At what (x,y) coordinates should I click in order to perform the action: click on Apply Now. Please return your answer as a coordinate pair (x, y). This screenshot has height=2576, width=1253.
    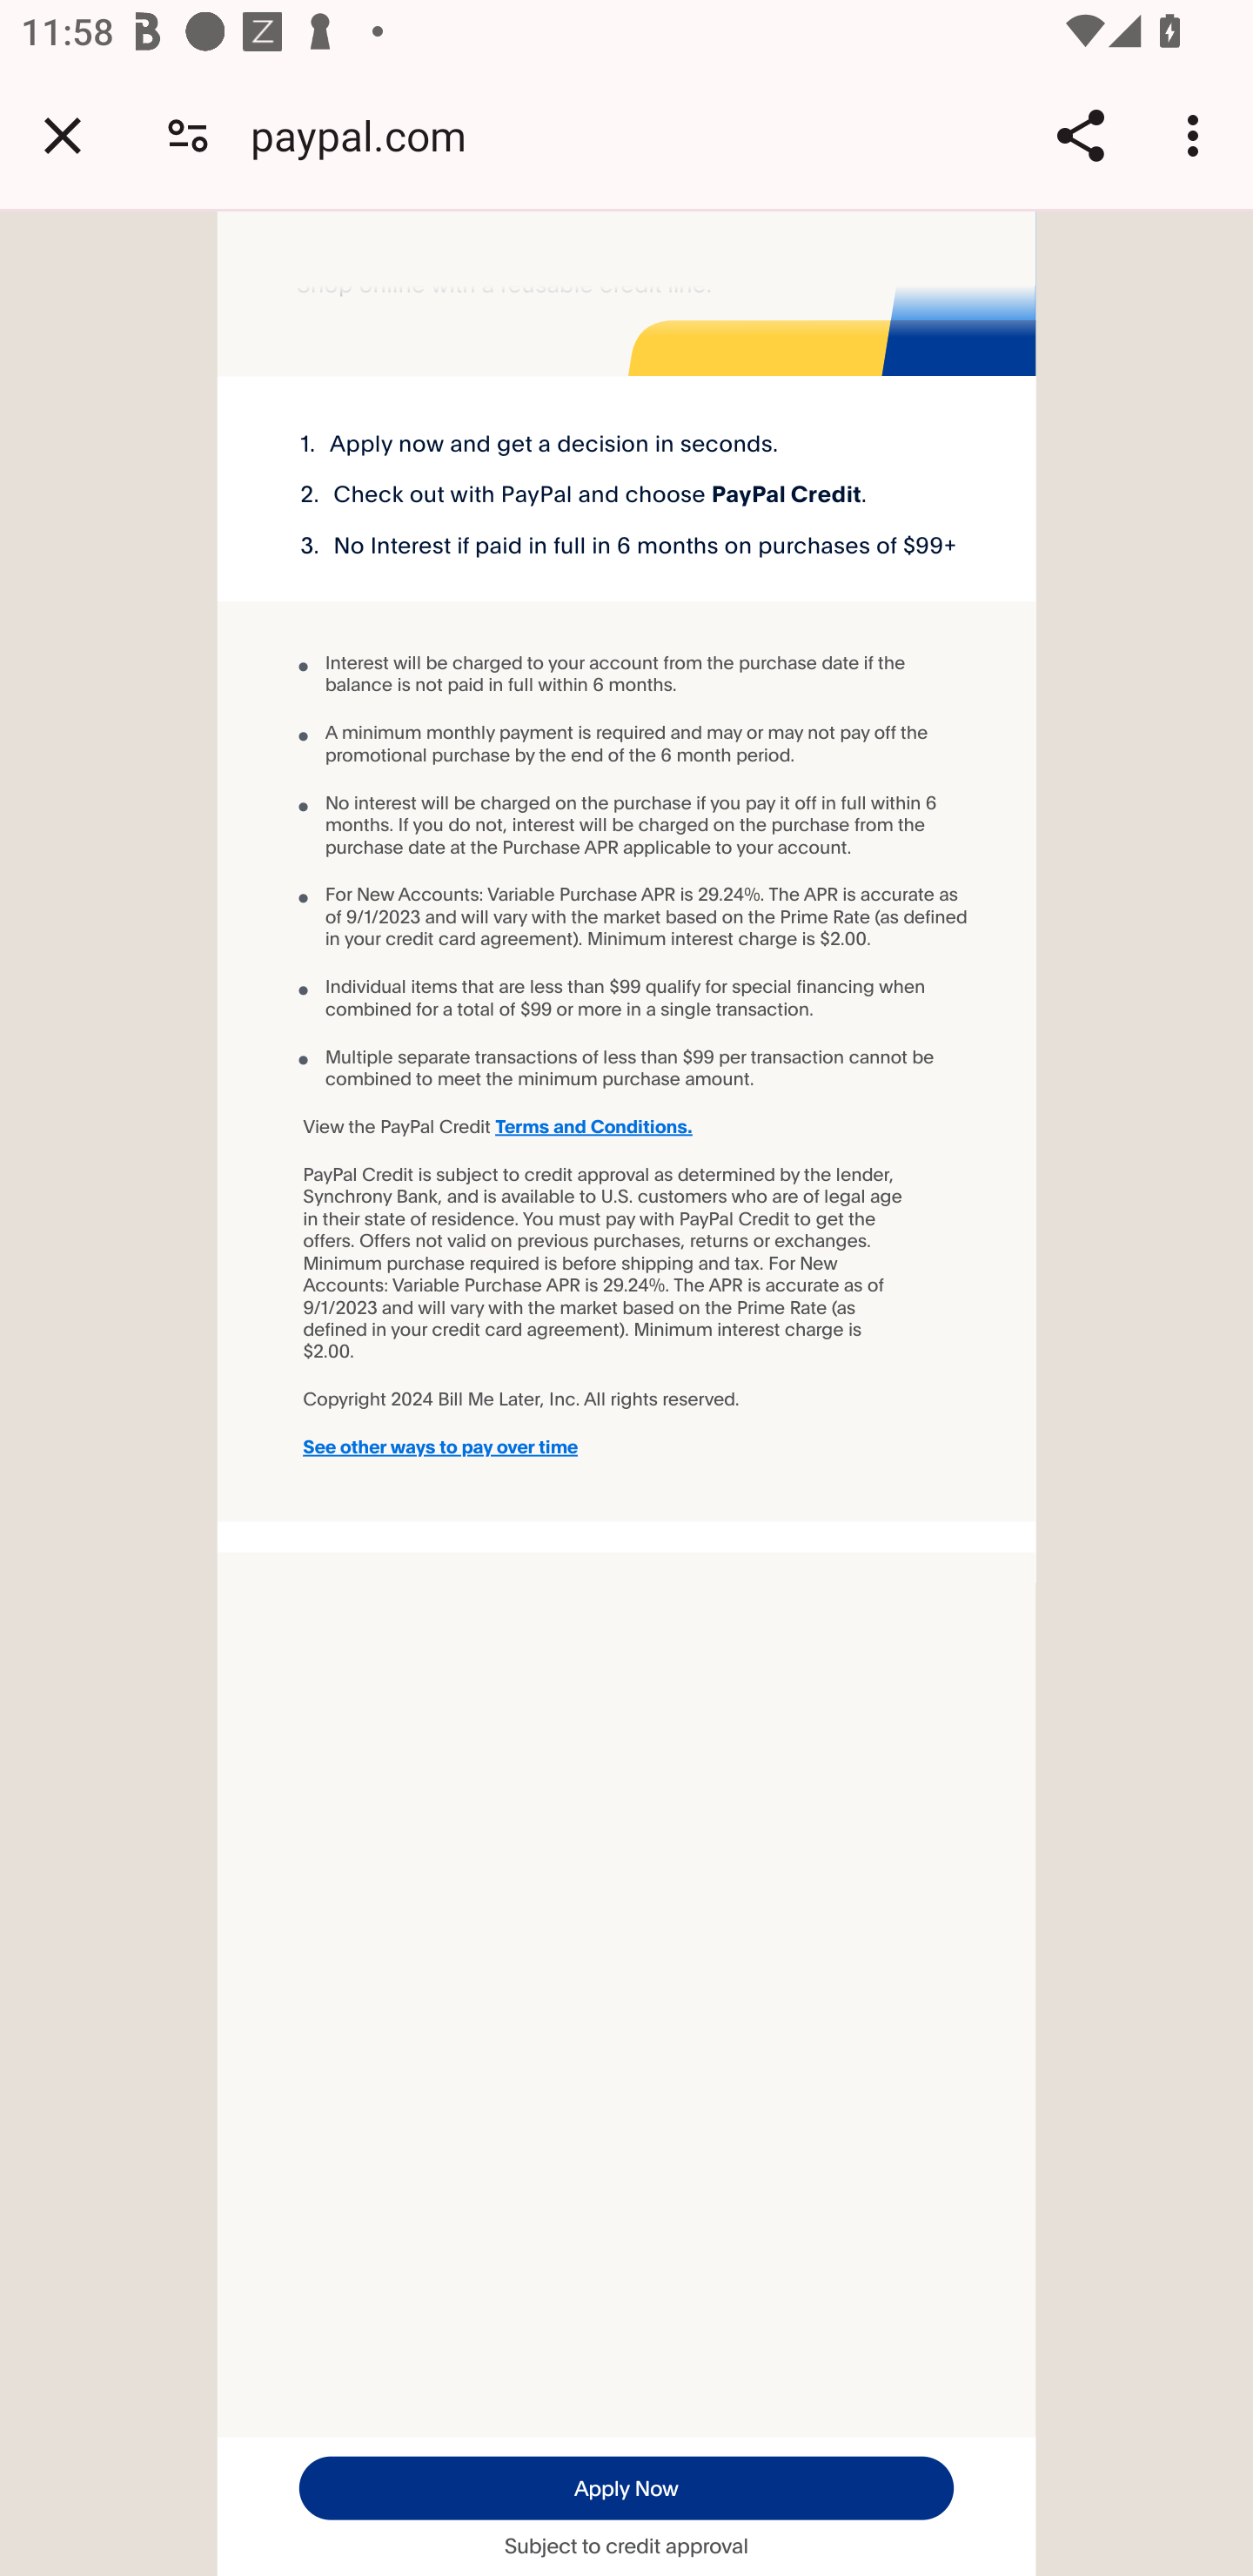
    Looking at the image, I should click on (625, 2486).